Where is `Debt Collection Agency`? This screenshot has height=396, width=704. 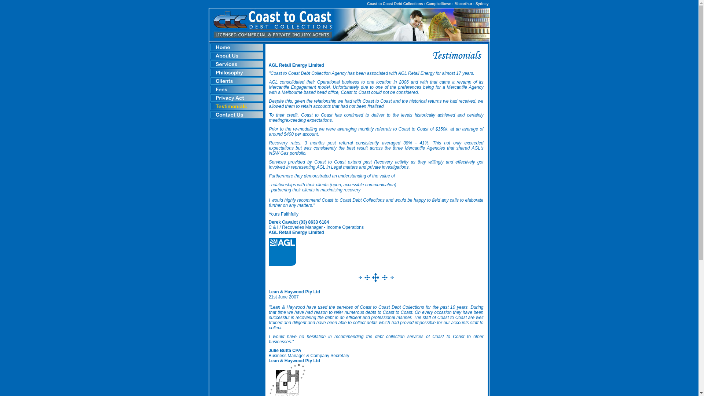
Debt Collection Agency is located at coordinates (431, 56).